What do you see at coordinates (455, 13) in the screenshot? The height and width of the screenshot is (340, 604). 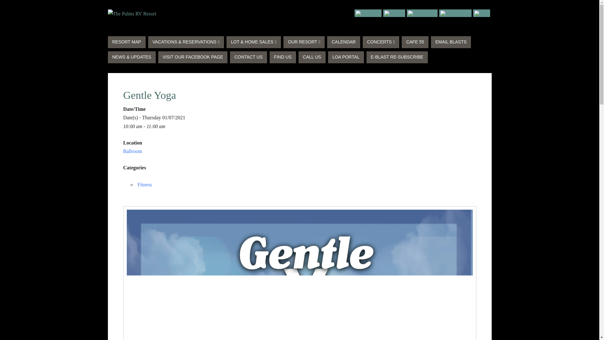 I see `TripAdvisor` at bounding box center [455, 13].